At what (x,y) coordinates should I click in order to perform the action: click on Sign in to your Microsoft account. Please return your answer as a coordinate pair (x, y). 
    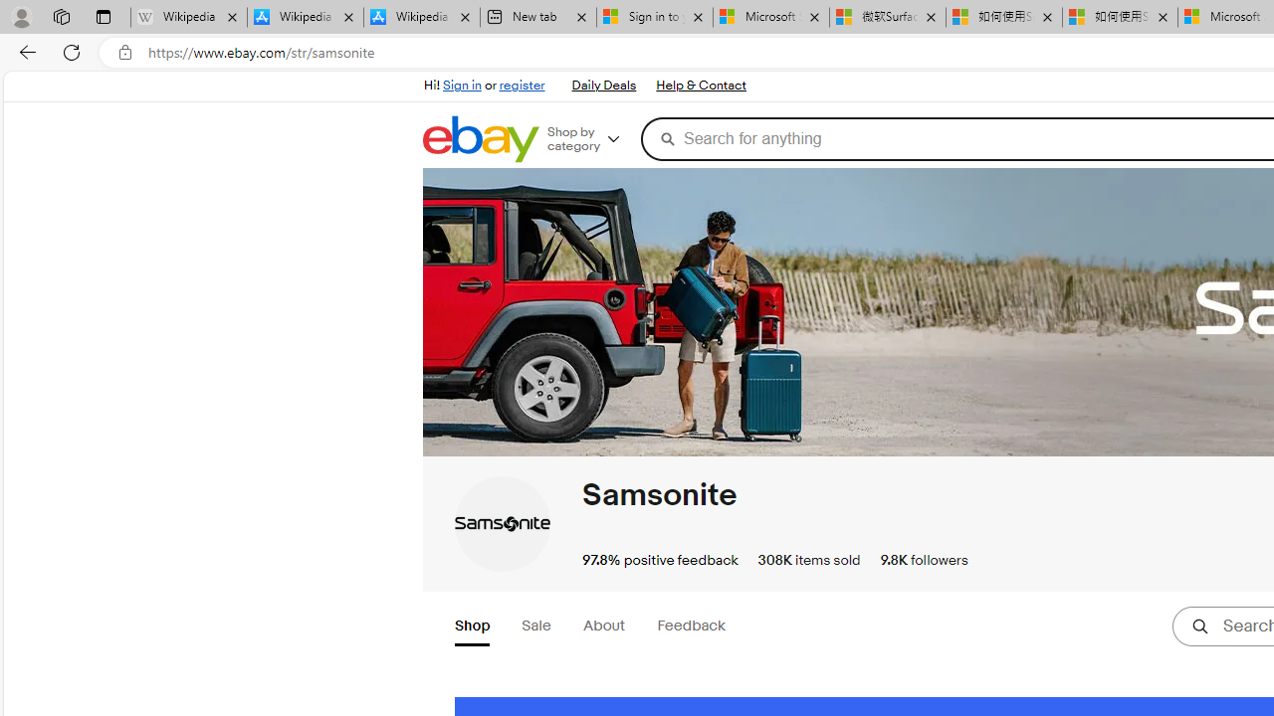
    Looking at the image, I should click on (655, 18).